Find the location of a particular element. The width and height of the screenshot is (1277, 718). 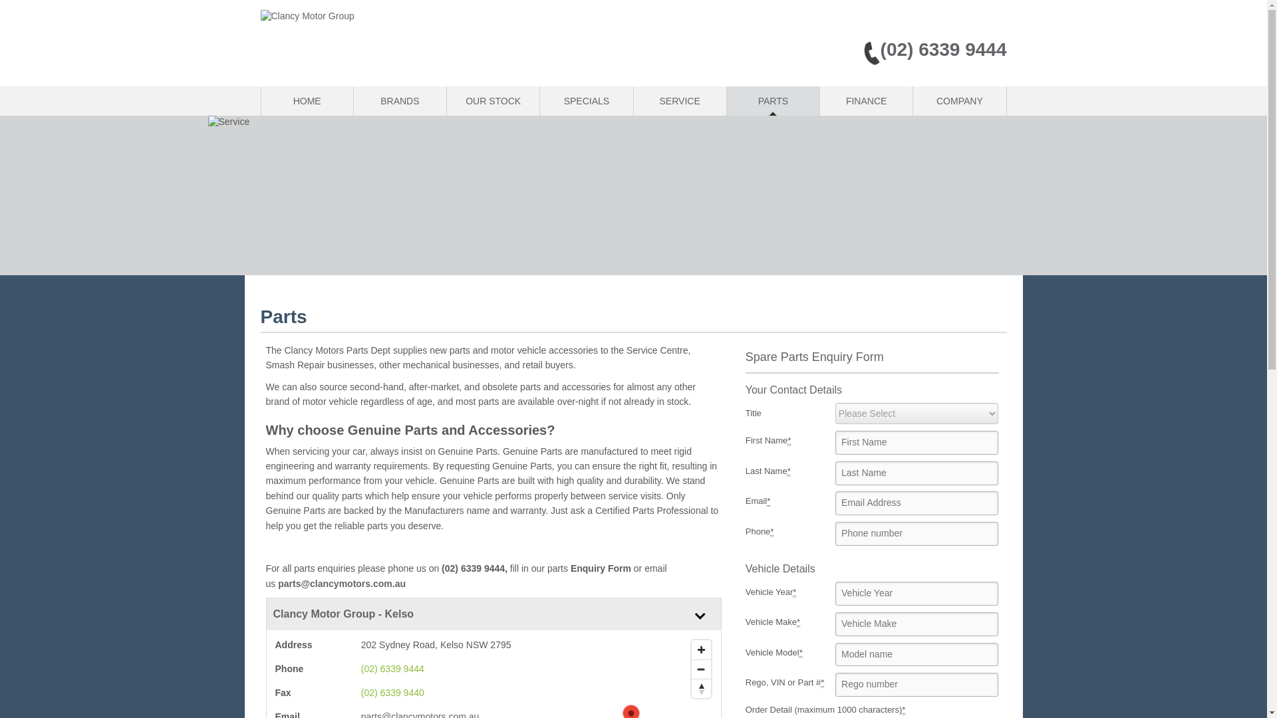

HOME is located at coordinates (306, 100).